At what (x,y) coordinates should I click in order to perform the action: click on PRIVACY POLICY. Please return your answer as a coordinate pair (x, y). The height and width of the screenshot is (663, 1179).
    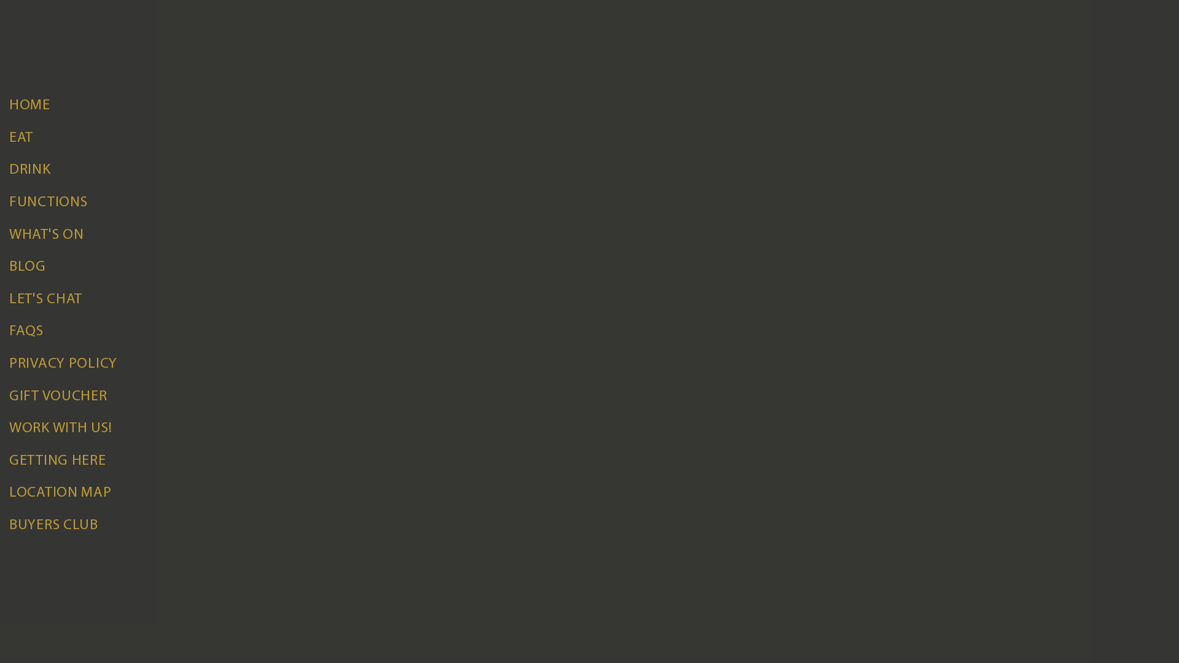
    Looking at the image, I should click on (589, 365).